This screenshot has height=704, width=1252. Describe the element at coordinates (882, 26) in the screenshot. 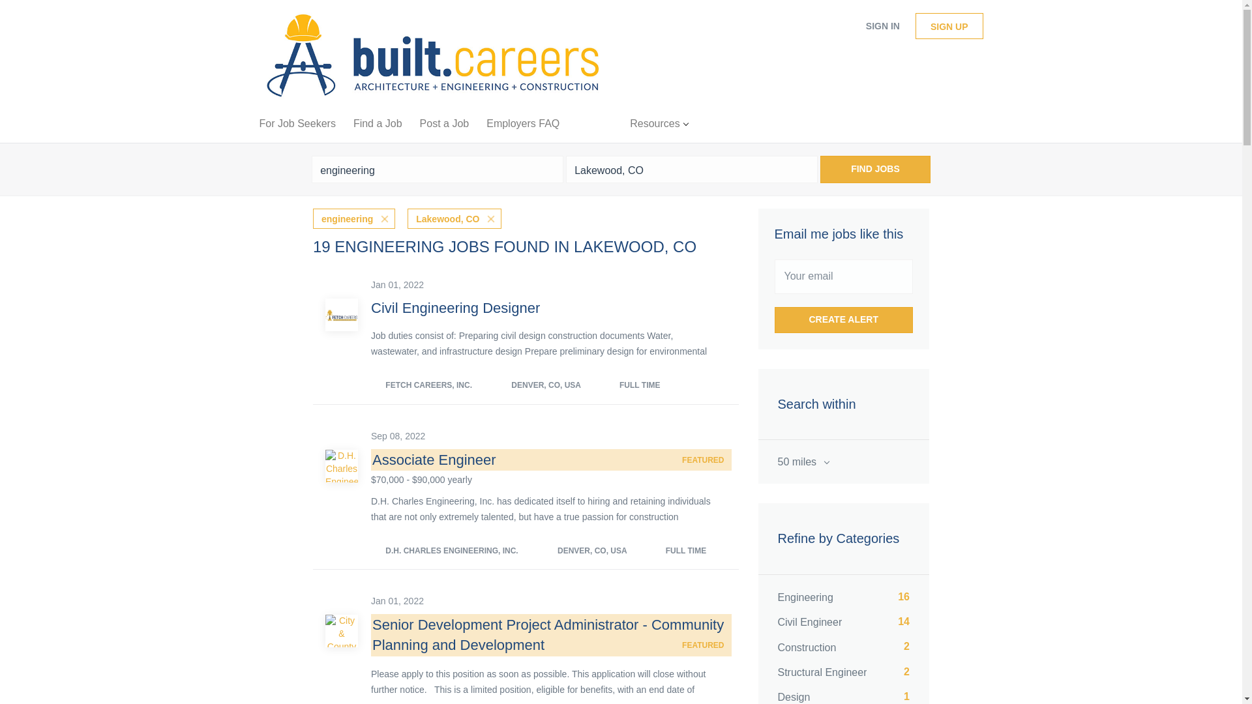

I see `SIGN IN` at that location.